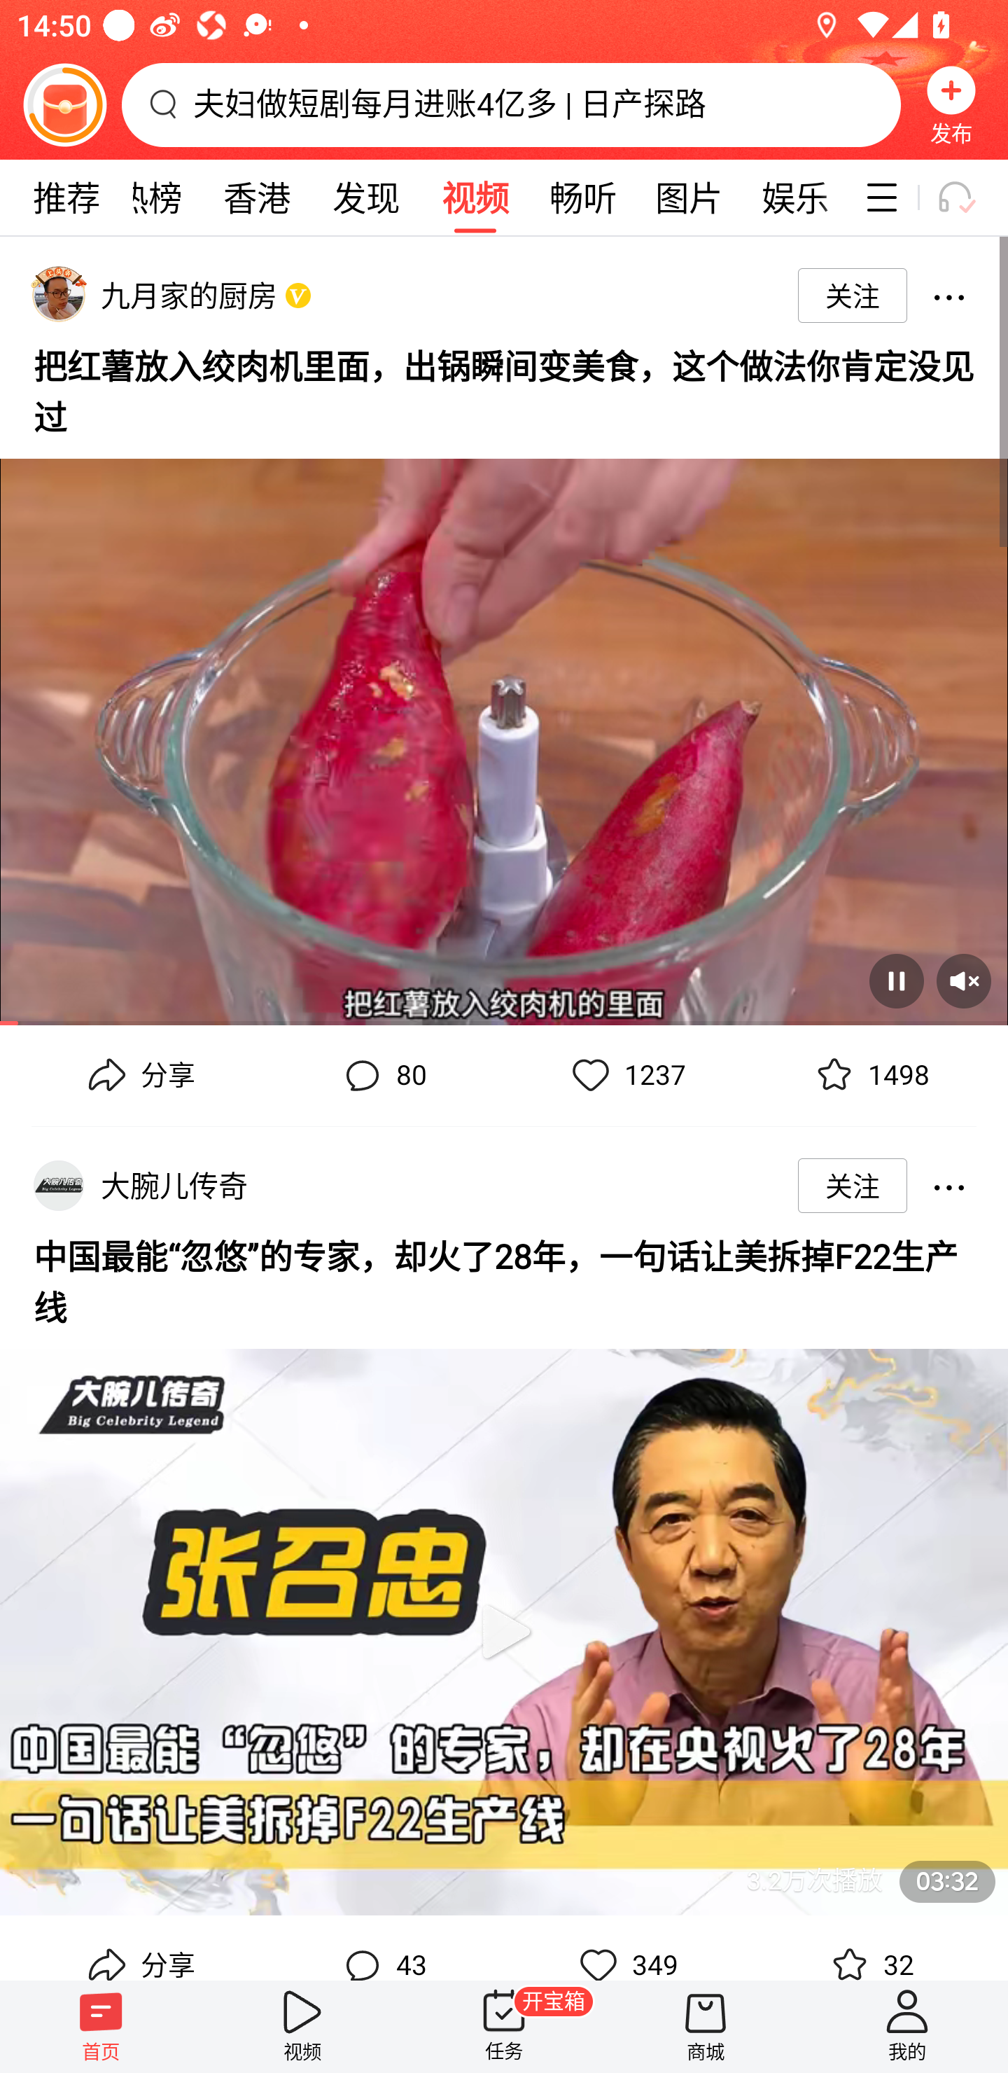 The image size is (1008, 2073). What do you see at coordinates (58, 1185) in the screenshot?
I see `大腕儿传奇头像` at bounding box center [58, 1185].